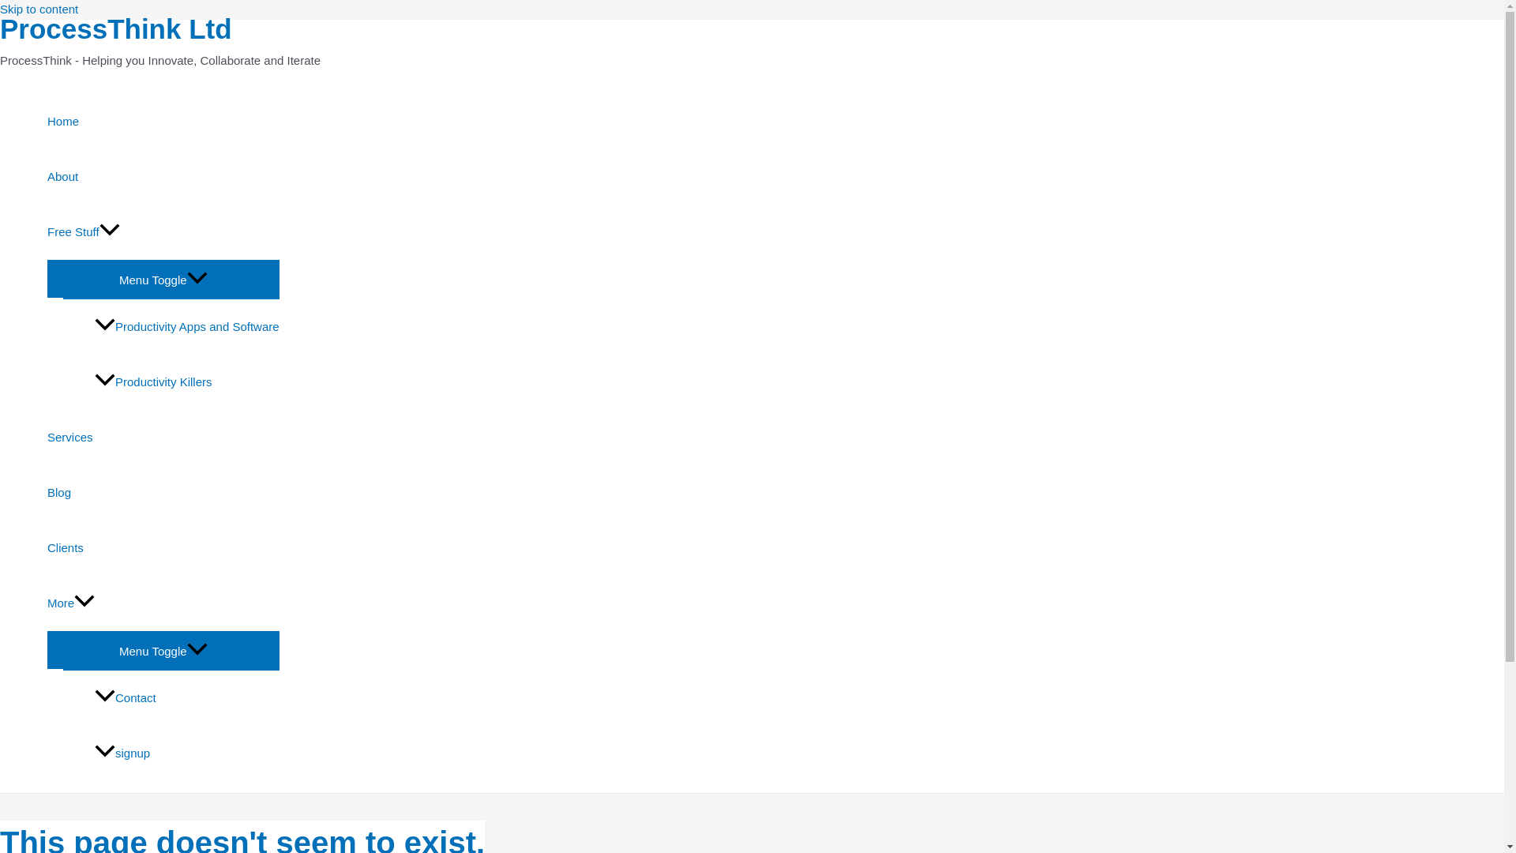 The width and height of the screenshot is (1516, 853). Describe the element at coordinates (163, 177) in the screenshot. I see `About` at that location.